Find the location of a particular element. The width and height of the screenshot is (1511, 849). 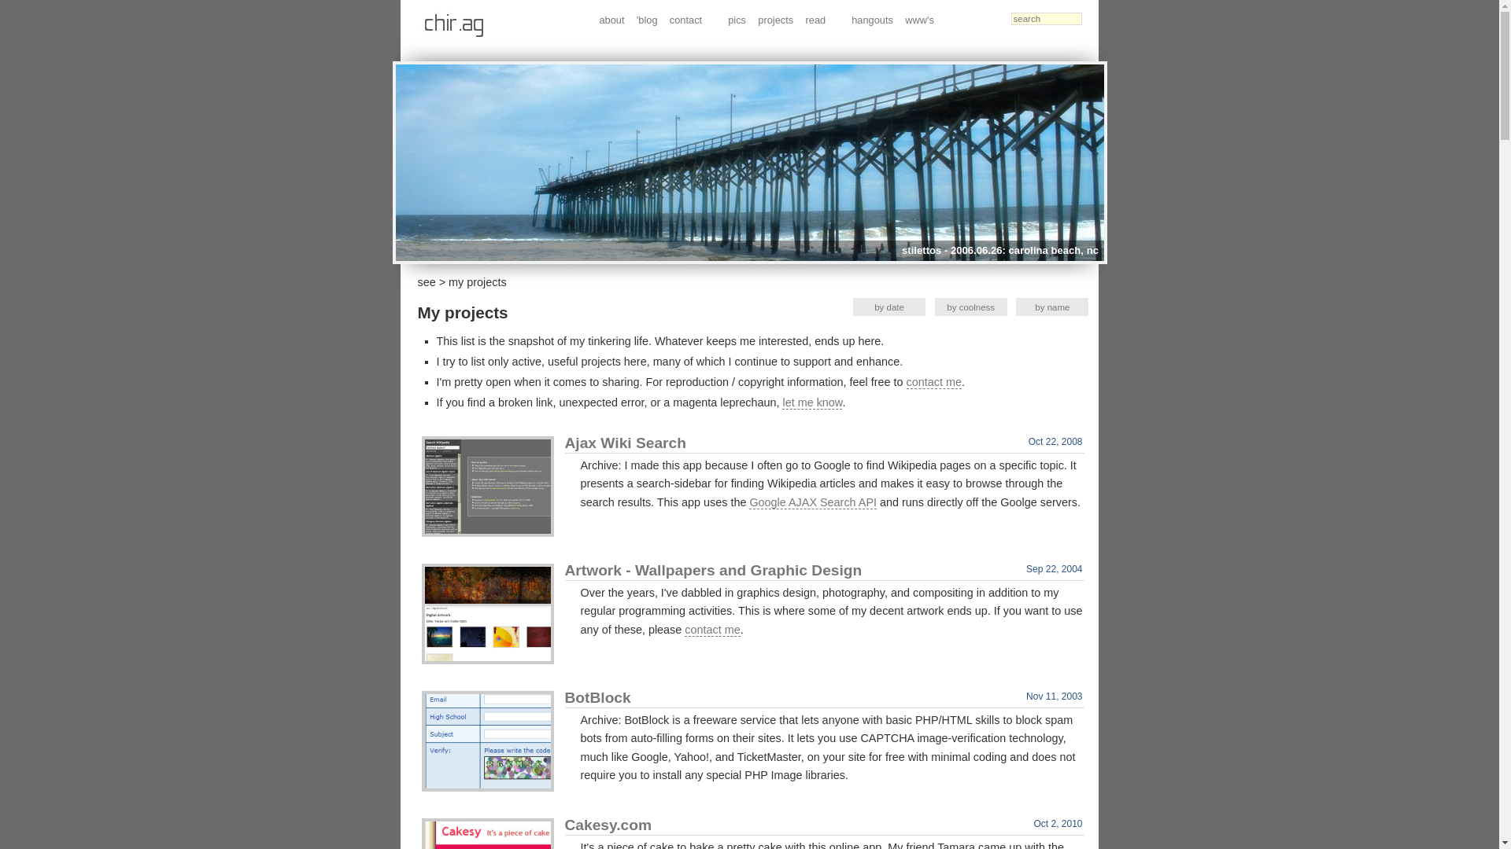

by date is located at coordinates (889, 307).